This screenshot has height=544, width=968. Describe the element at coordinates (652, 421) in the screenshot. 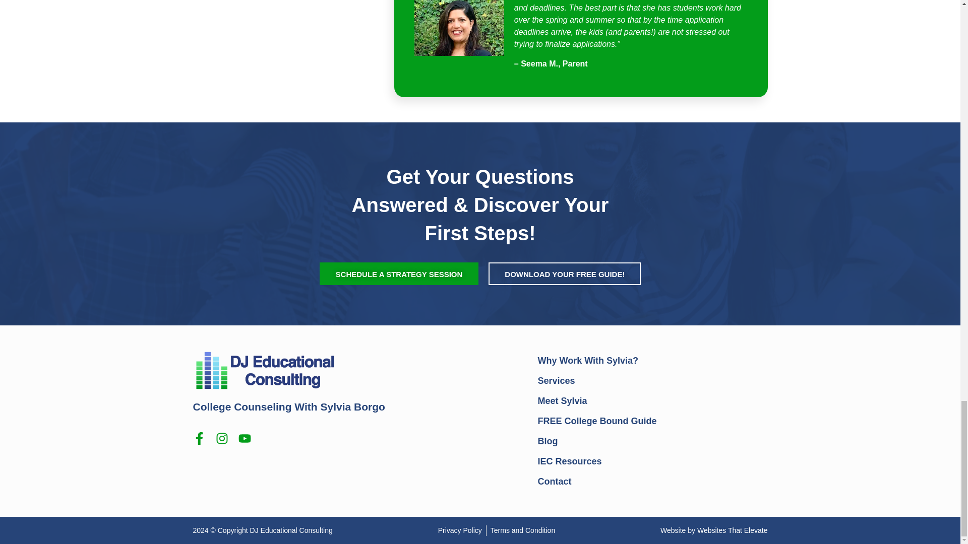

I see `FREE College Bound Guide` at that location.